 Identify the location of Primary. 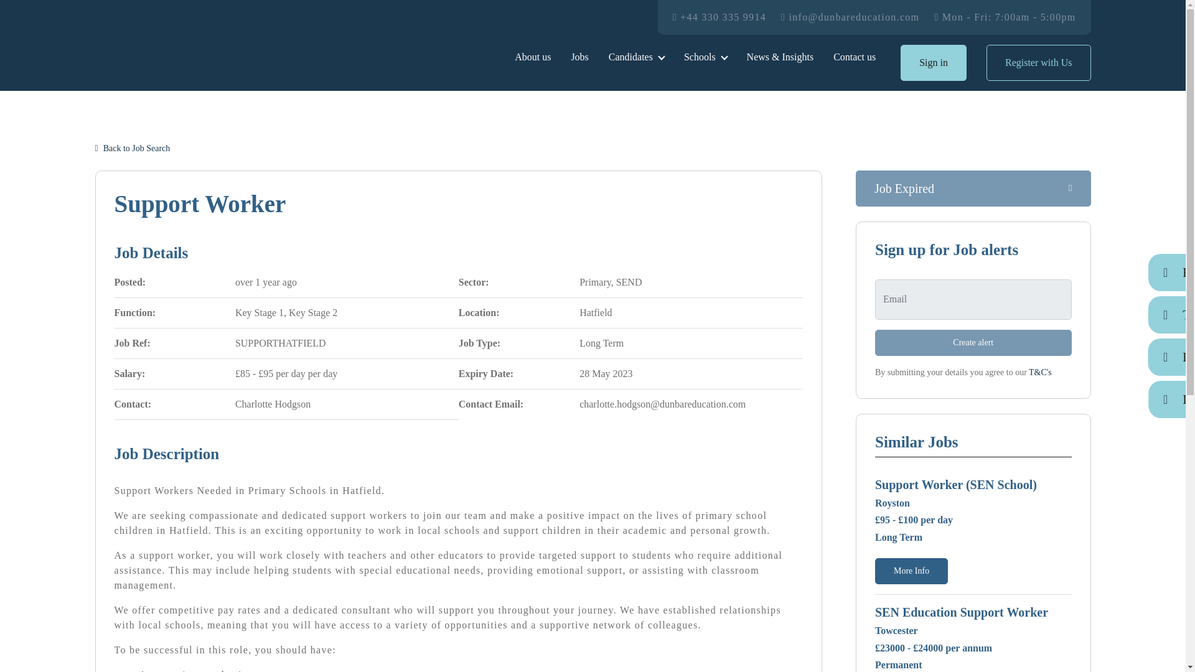
(595, 282).